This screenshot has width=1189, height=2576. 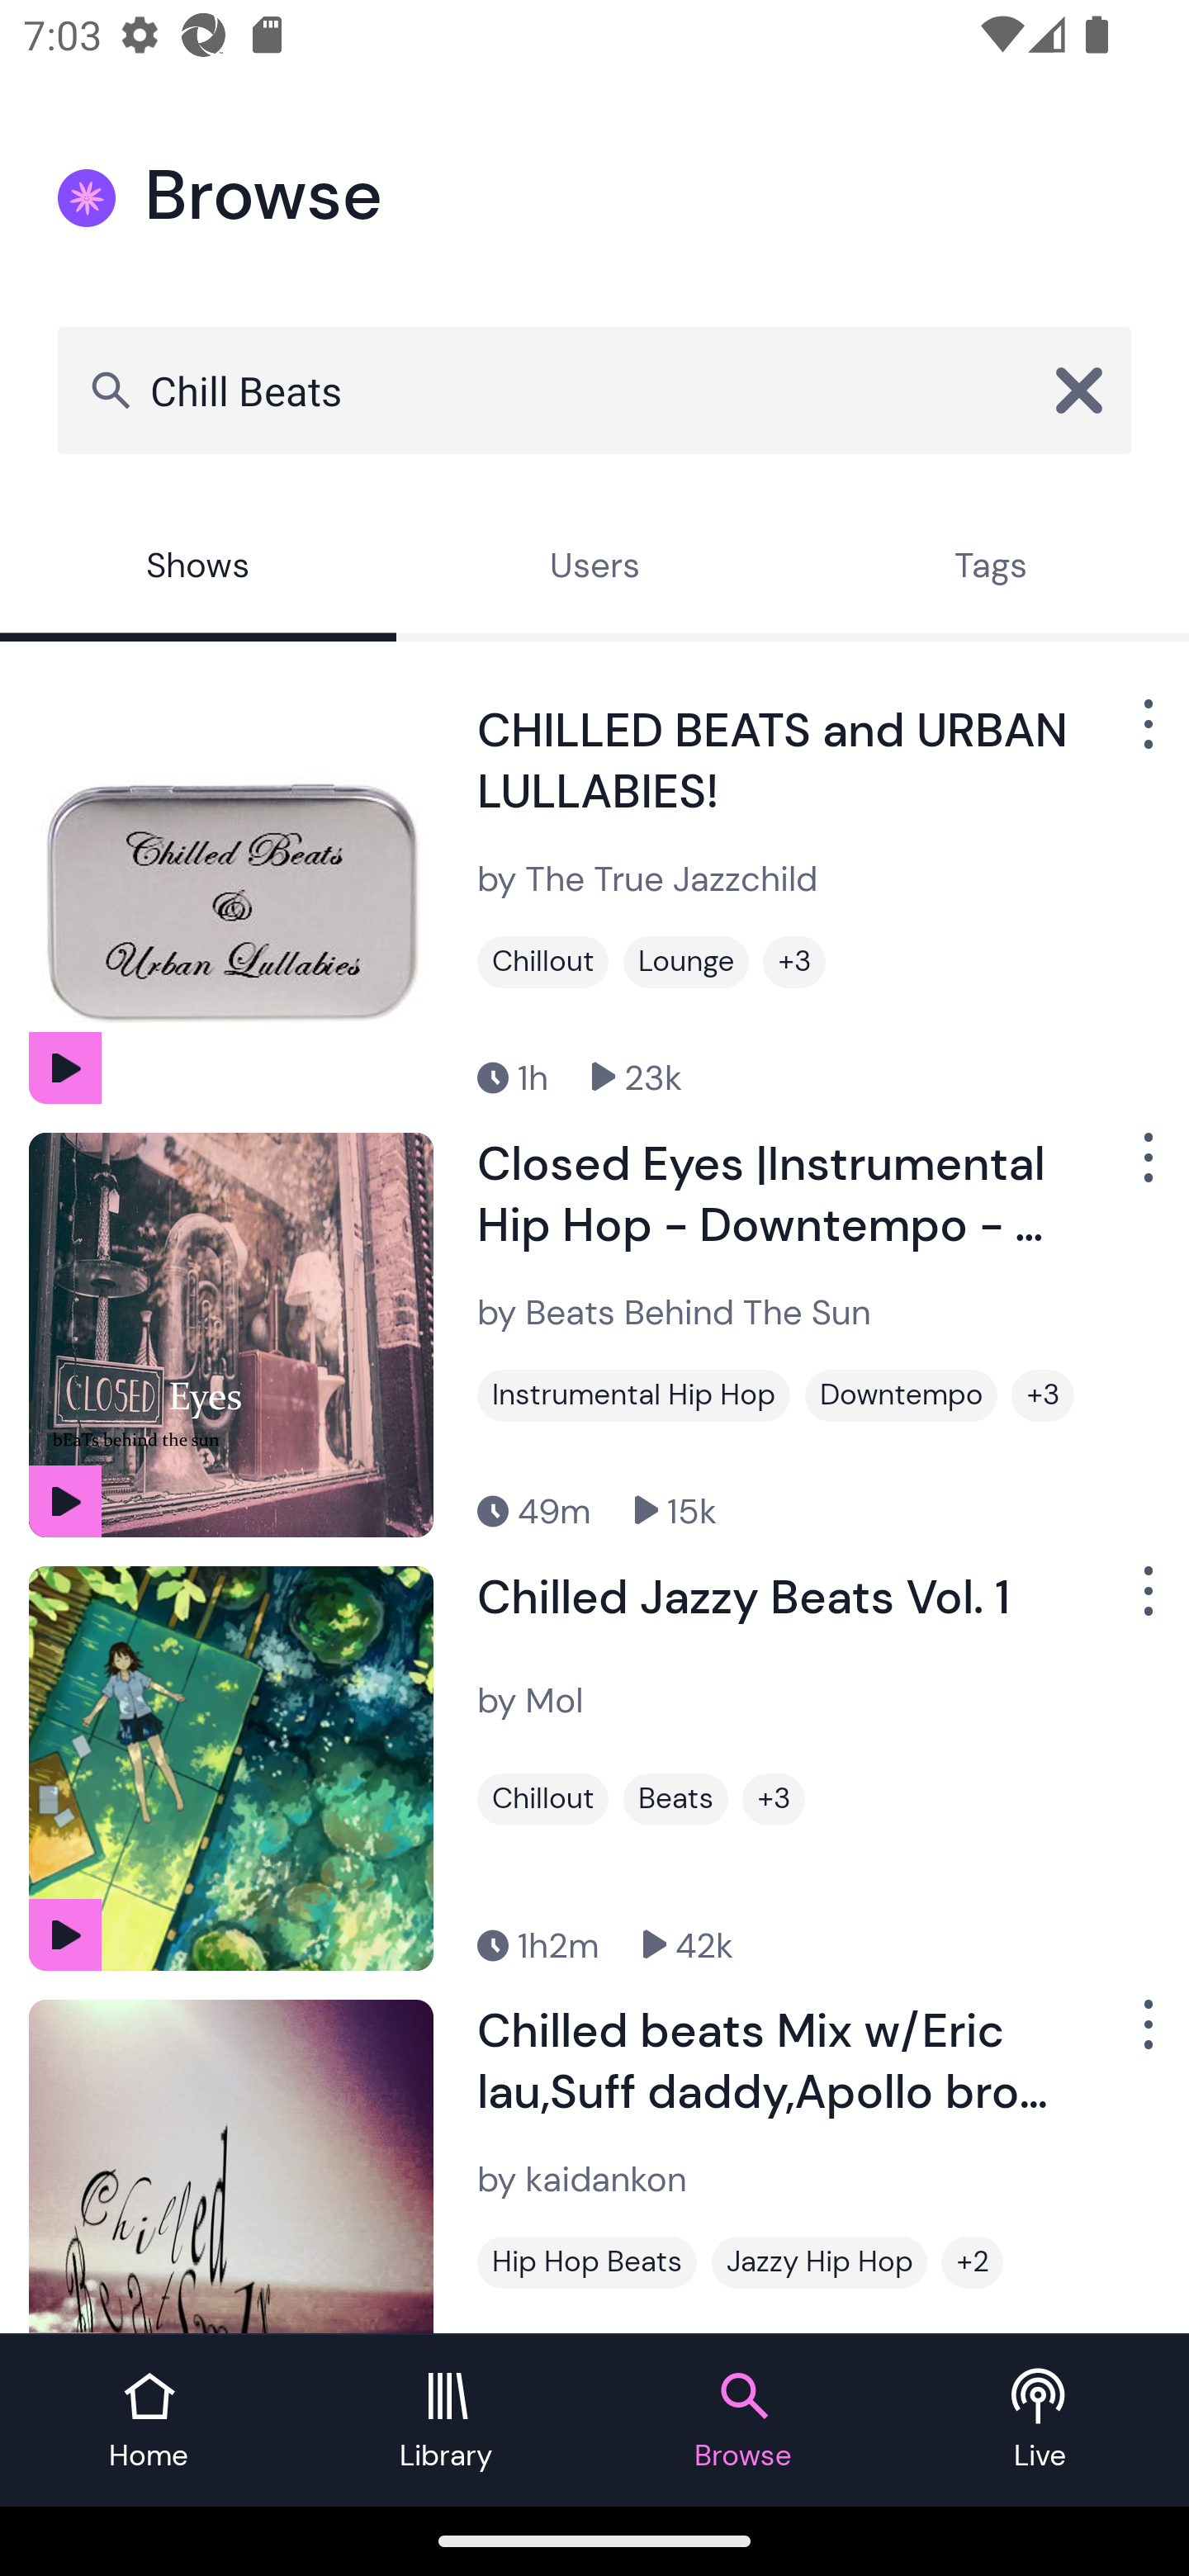 I want to click on Beats, so click(x=675, y=1799).